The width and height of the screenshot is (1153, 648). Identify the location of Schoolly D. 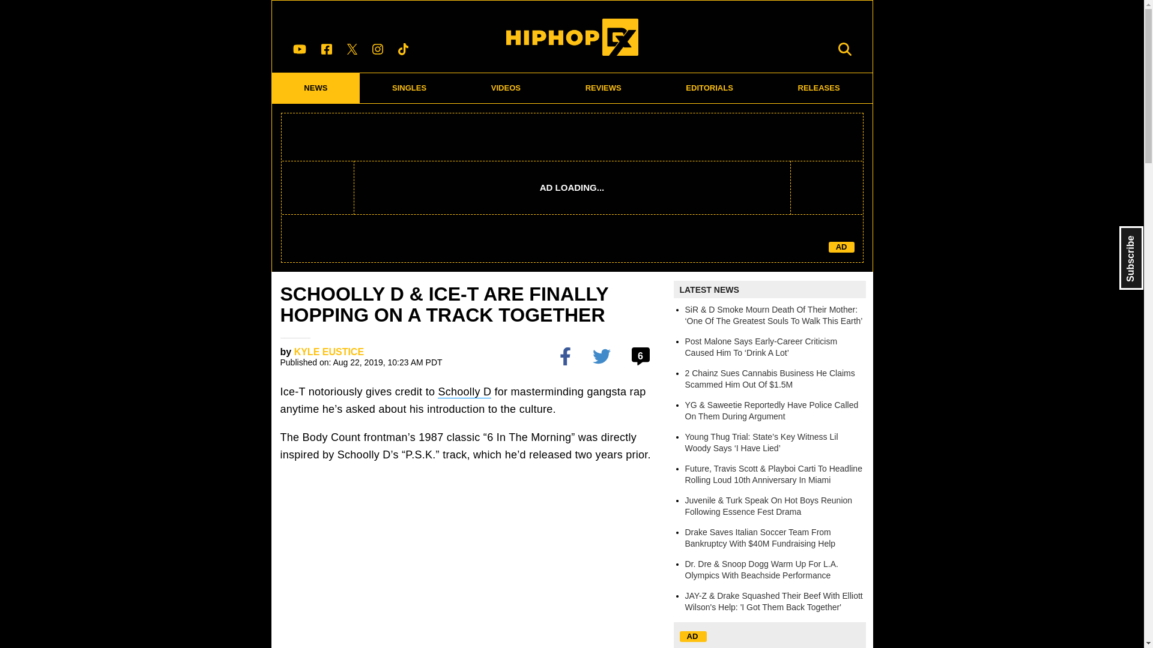
(464, 392).